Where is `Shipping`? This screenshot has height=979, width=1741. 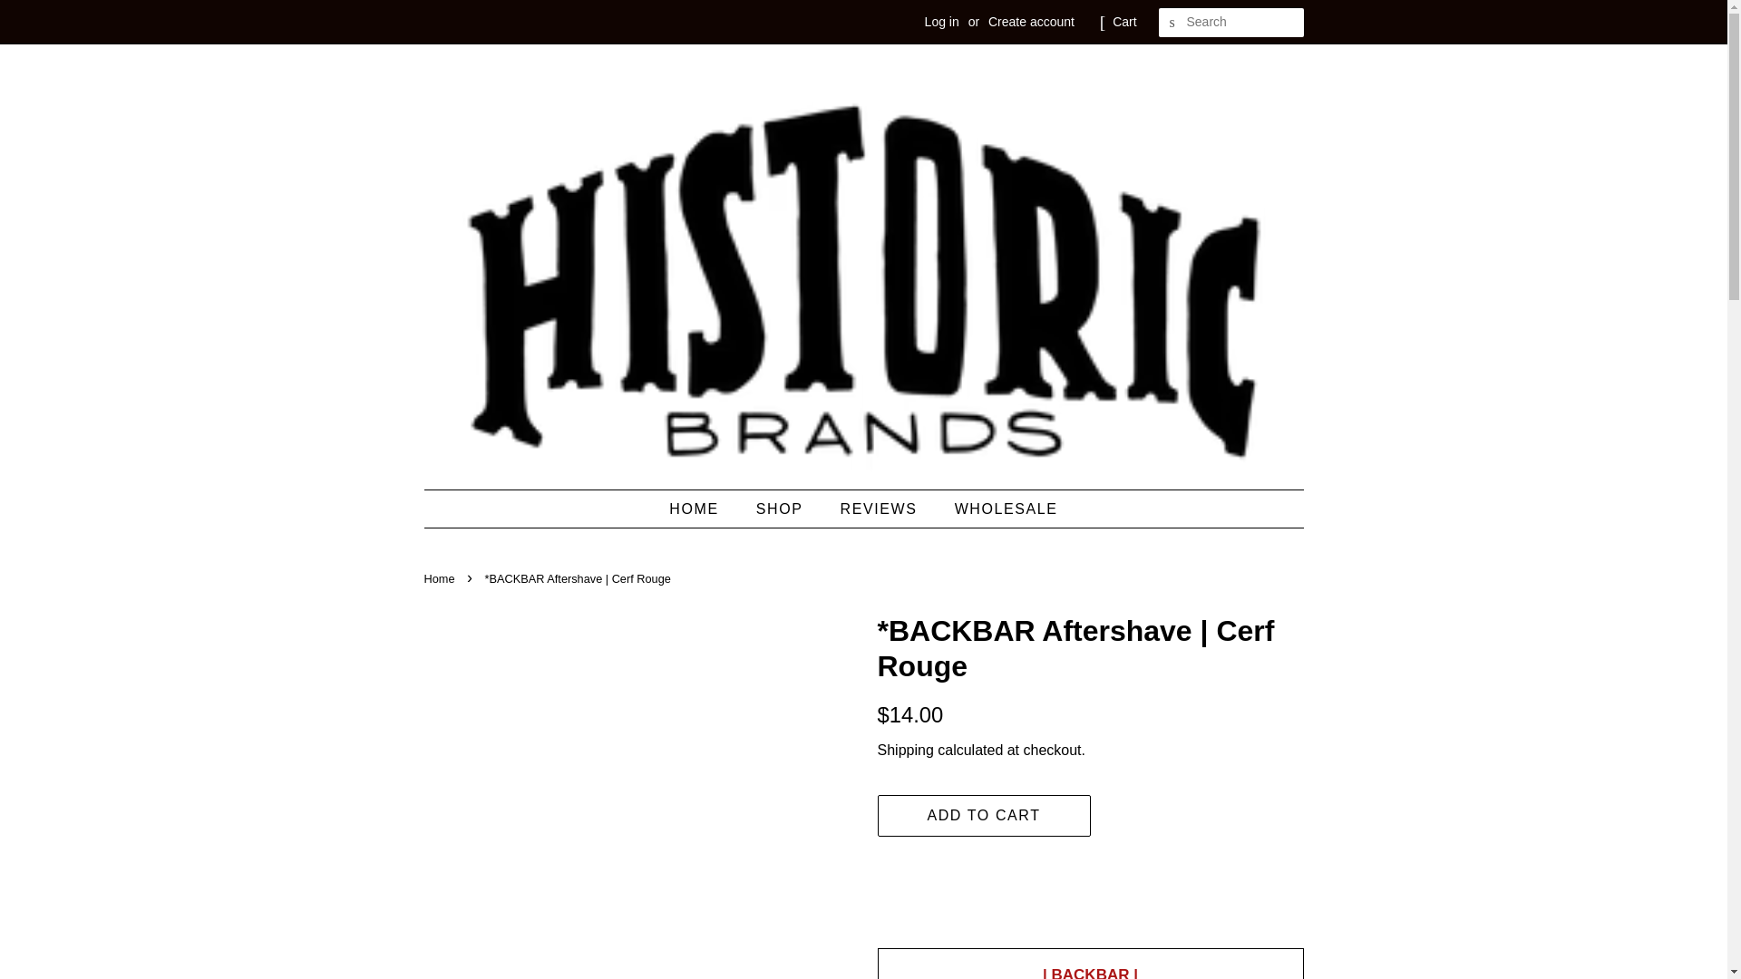
Shipping is located at coordinates (905, 749).